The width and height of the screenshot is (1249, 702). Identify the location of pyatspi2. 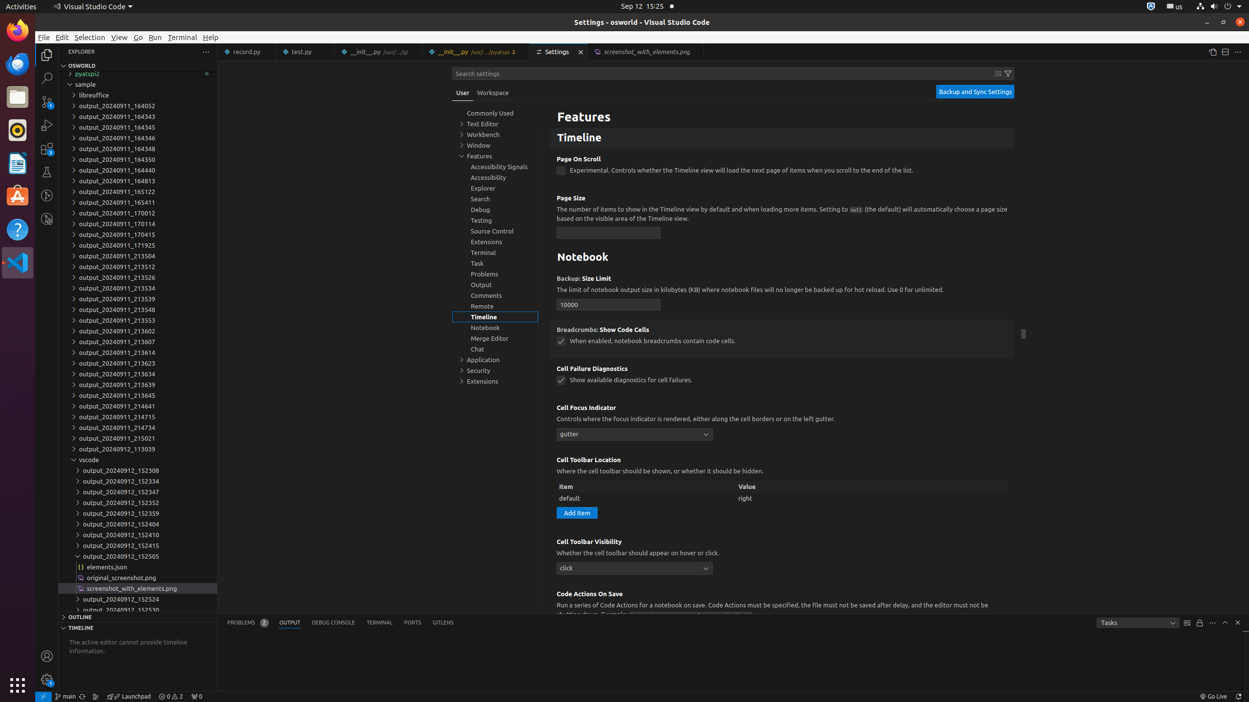
(138, 74).